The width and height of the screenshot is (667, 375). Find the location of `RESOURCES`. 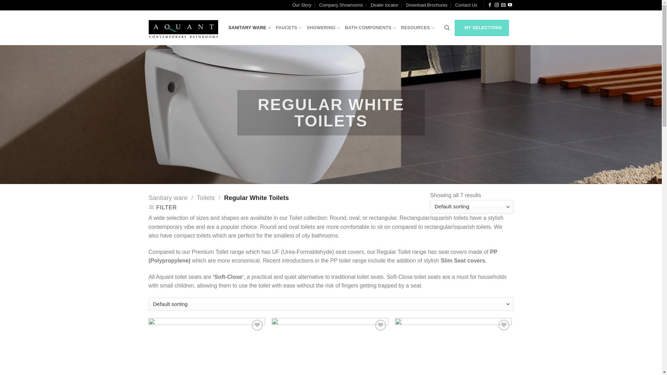

RESOURCES is located at coordinates (418, 28).